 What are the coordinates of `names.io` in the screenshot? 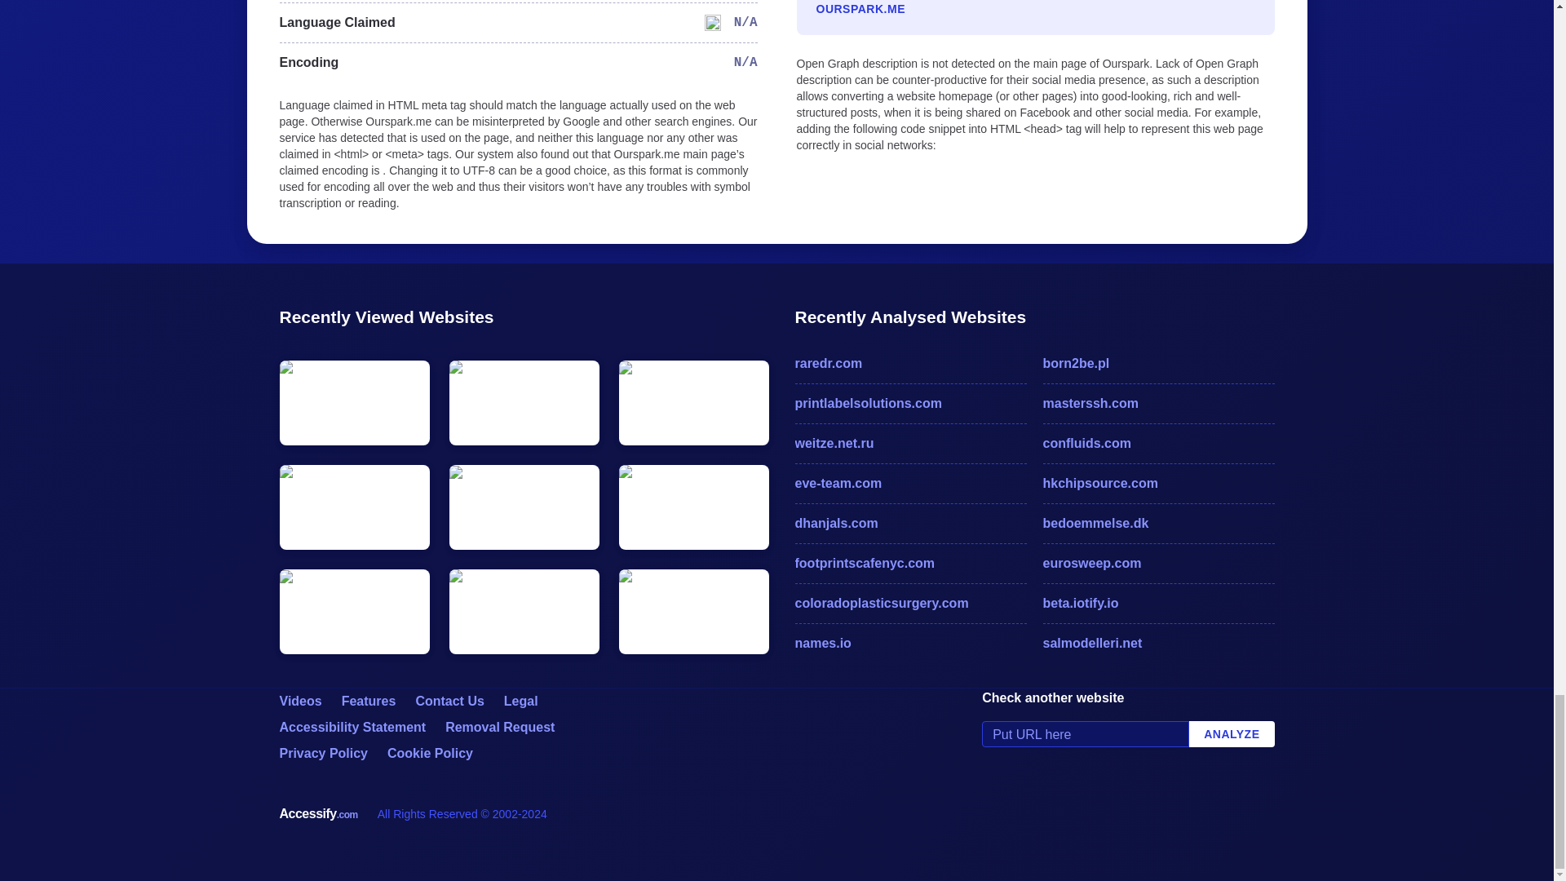 It's located at (909, 643).